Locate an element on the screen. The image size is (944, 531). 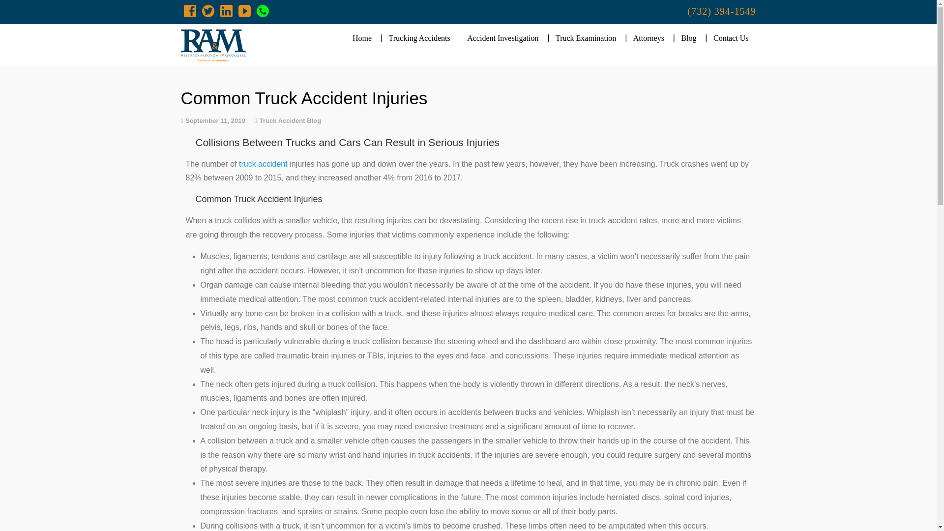
truck accident is located at coordinates (263, 164).